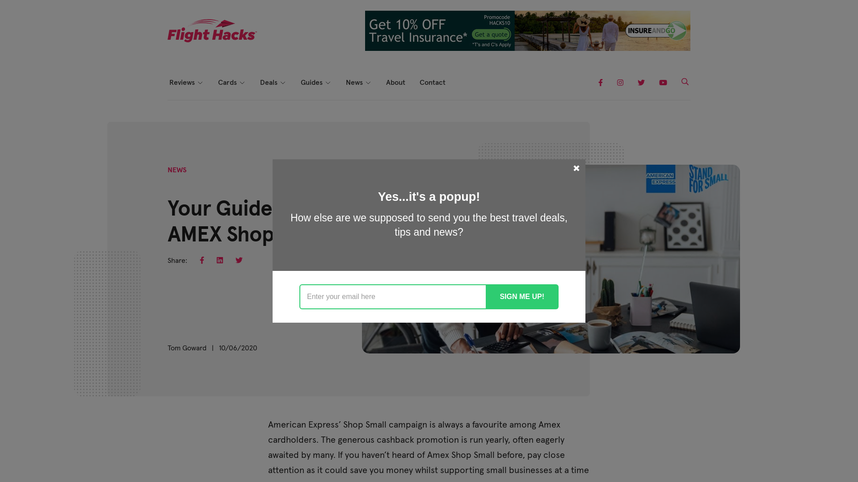 The width and height of the screenshot is (858, 482). Describe the element at coordinates (303, 159) in the screenshot. I see `Car Rental Deals` at that location.